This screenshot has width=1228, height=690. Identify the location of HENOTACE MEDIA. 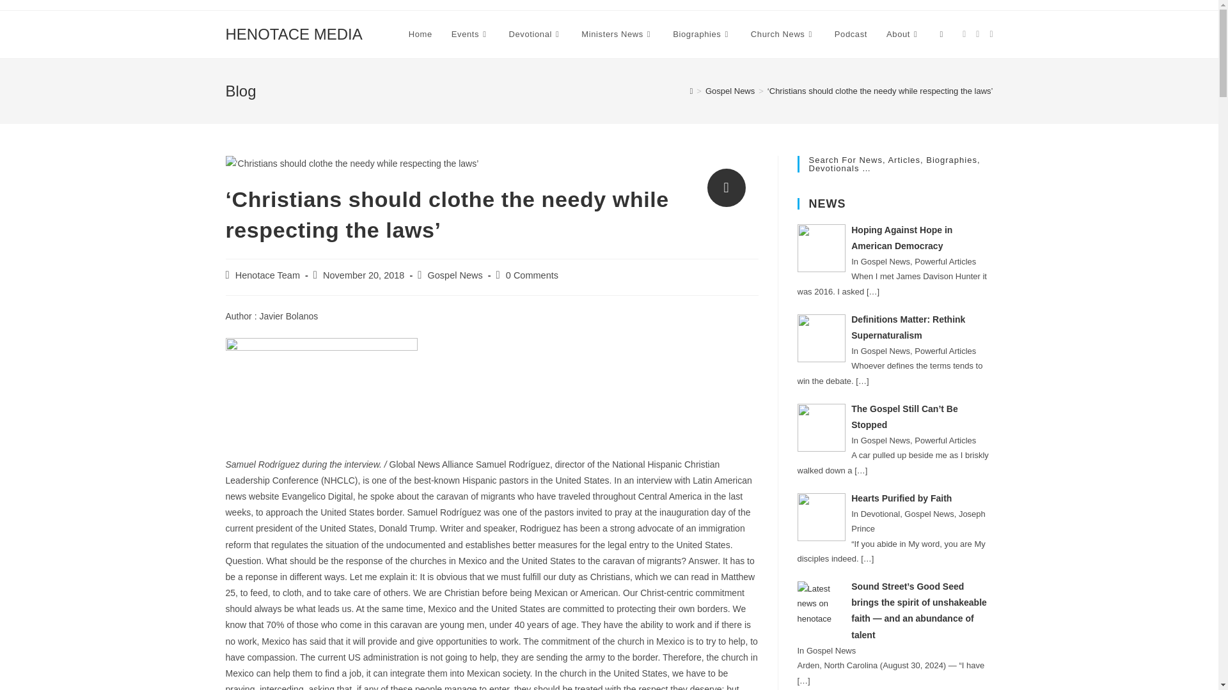
(293, 33).